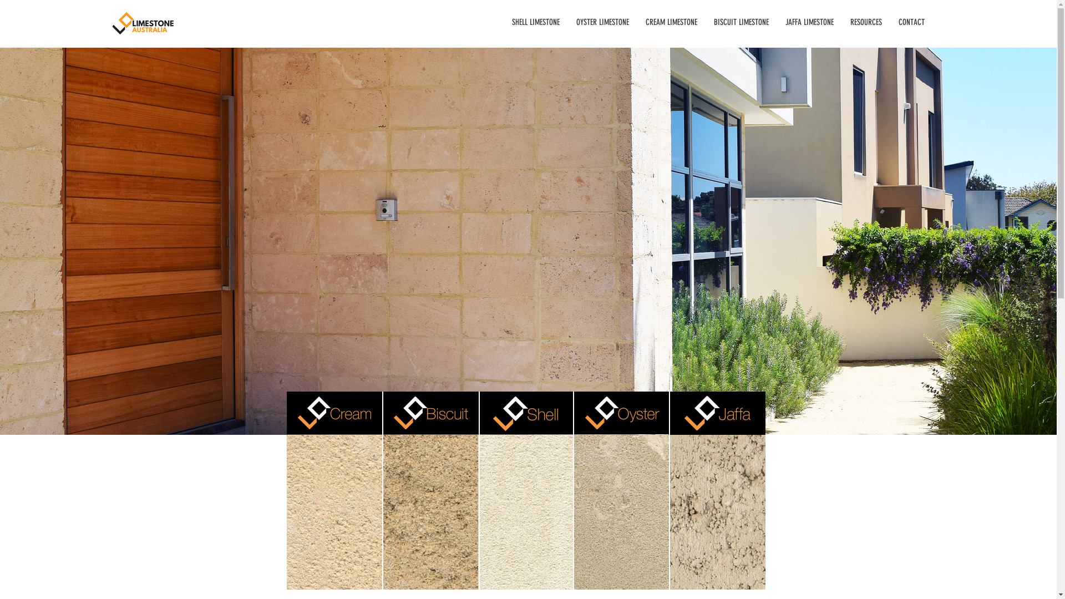  Describe the element at coordinates (602, 22) in the screenshot. I see `OYSTER LIMESTONE` at that location.